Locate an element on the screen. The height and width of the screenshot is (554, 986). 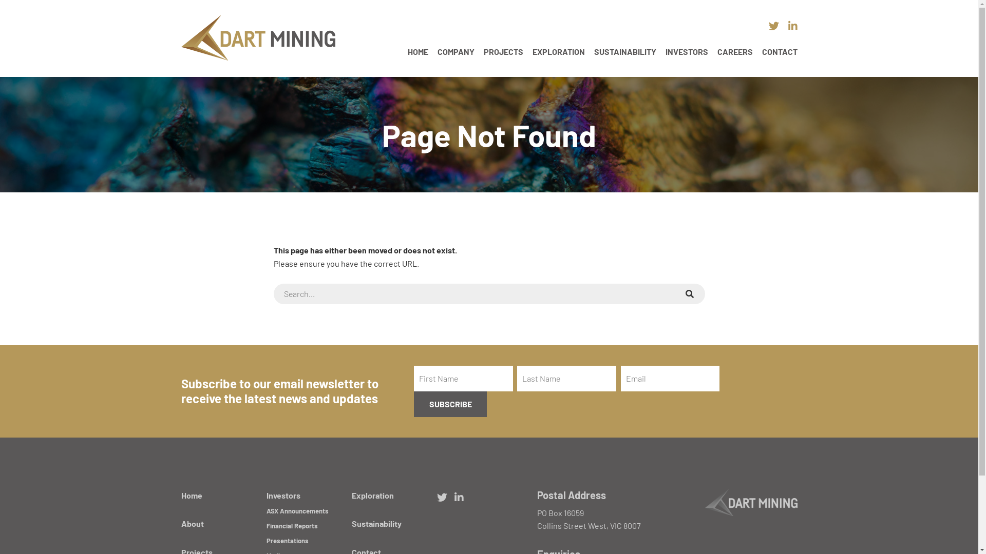
Sustainability is located at coordinates (377, 523).